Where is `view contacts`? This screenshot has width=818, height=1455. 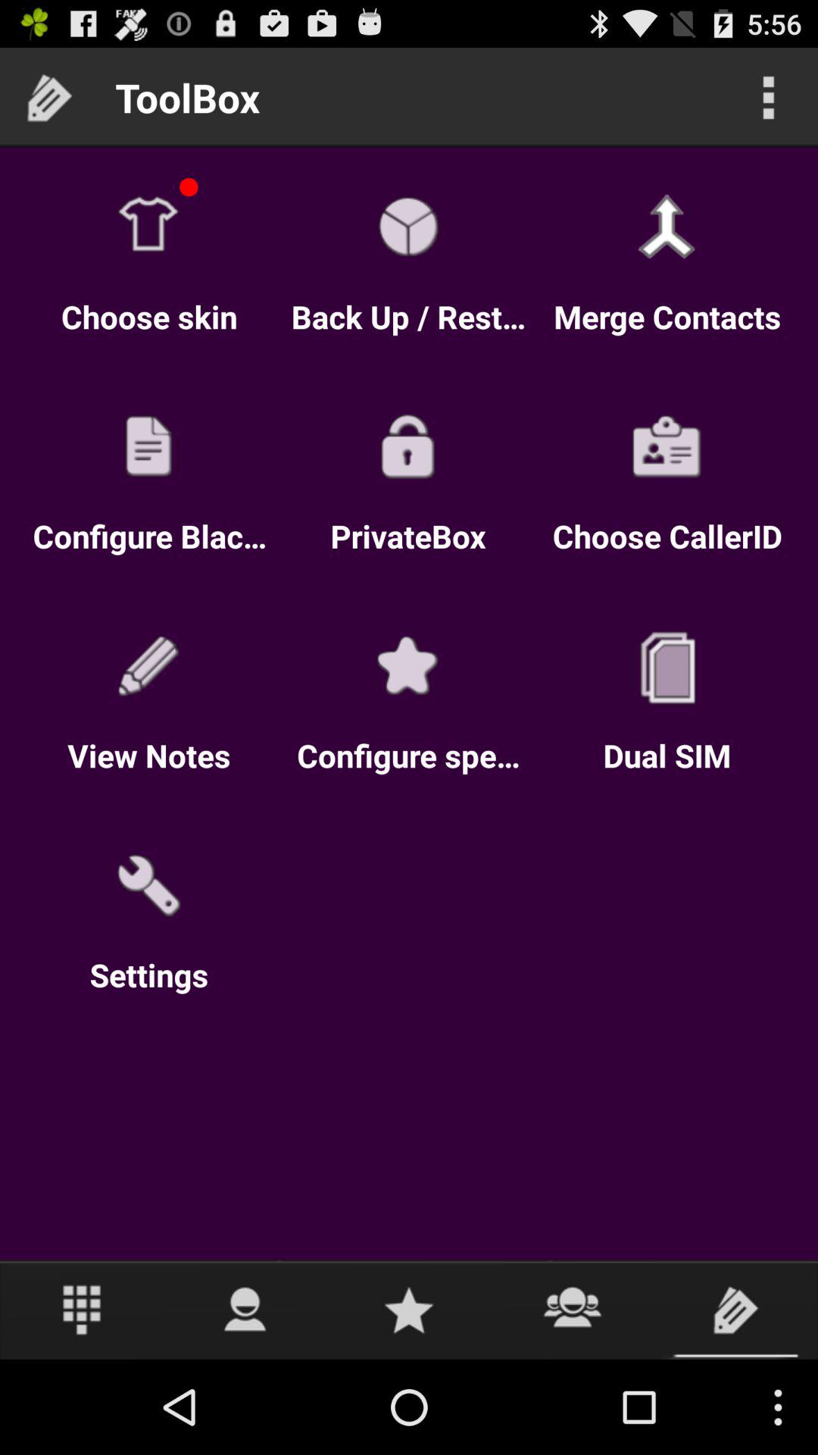 view contacts is located at coordinates (573, 1309).